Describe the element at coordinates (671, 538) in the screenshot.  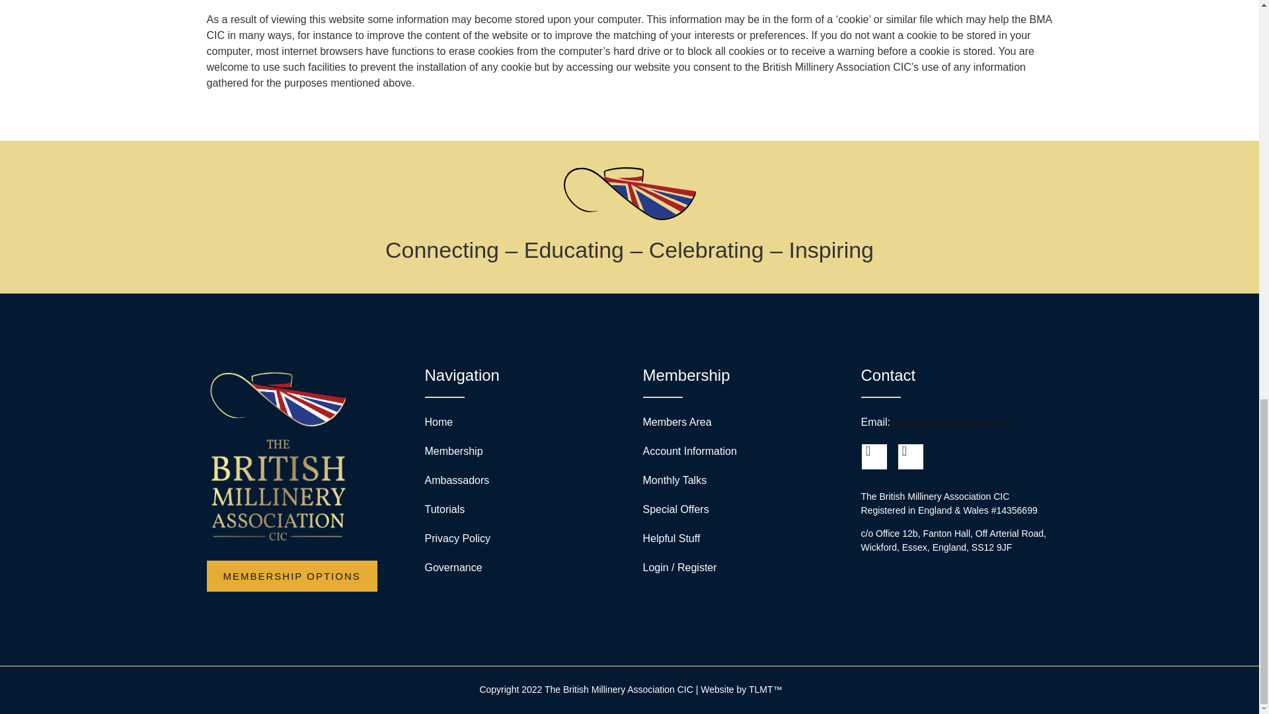
I see `Helpful Stuff` at that location.